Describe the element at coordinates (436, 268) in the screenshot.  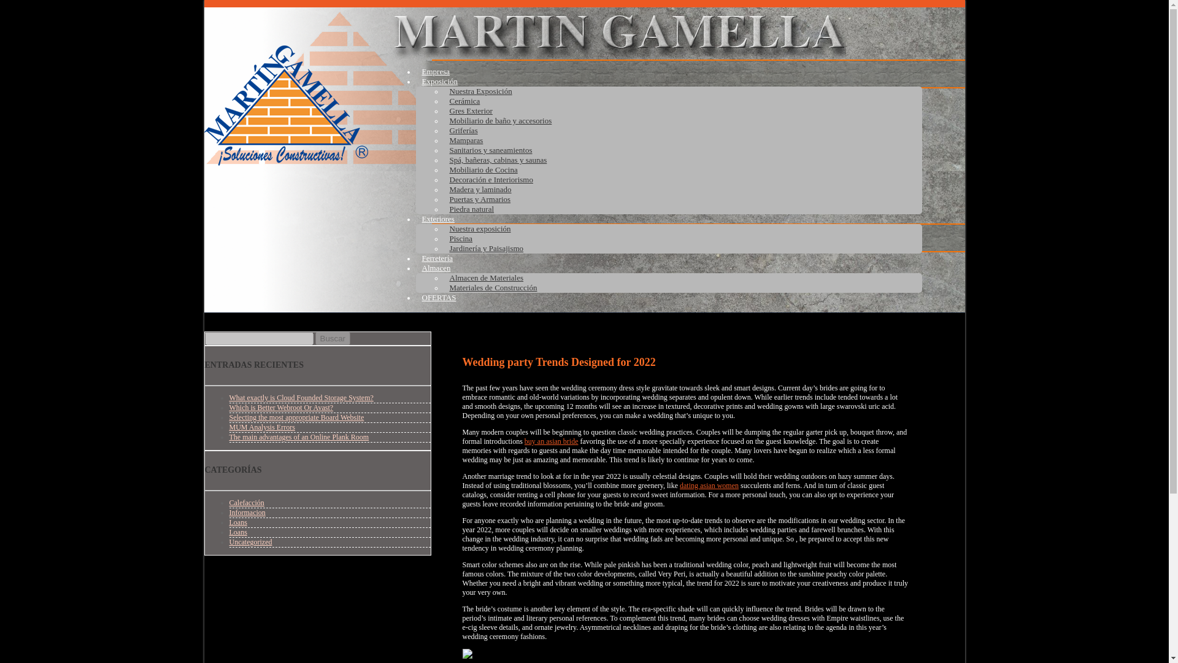
I see `Almacen` at that location.